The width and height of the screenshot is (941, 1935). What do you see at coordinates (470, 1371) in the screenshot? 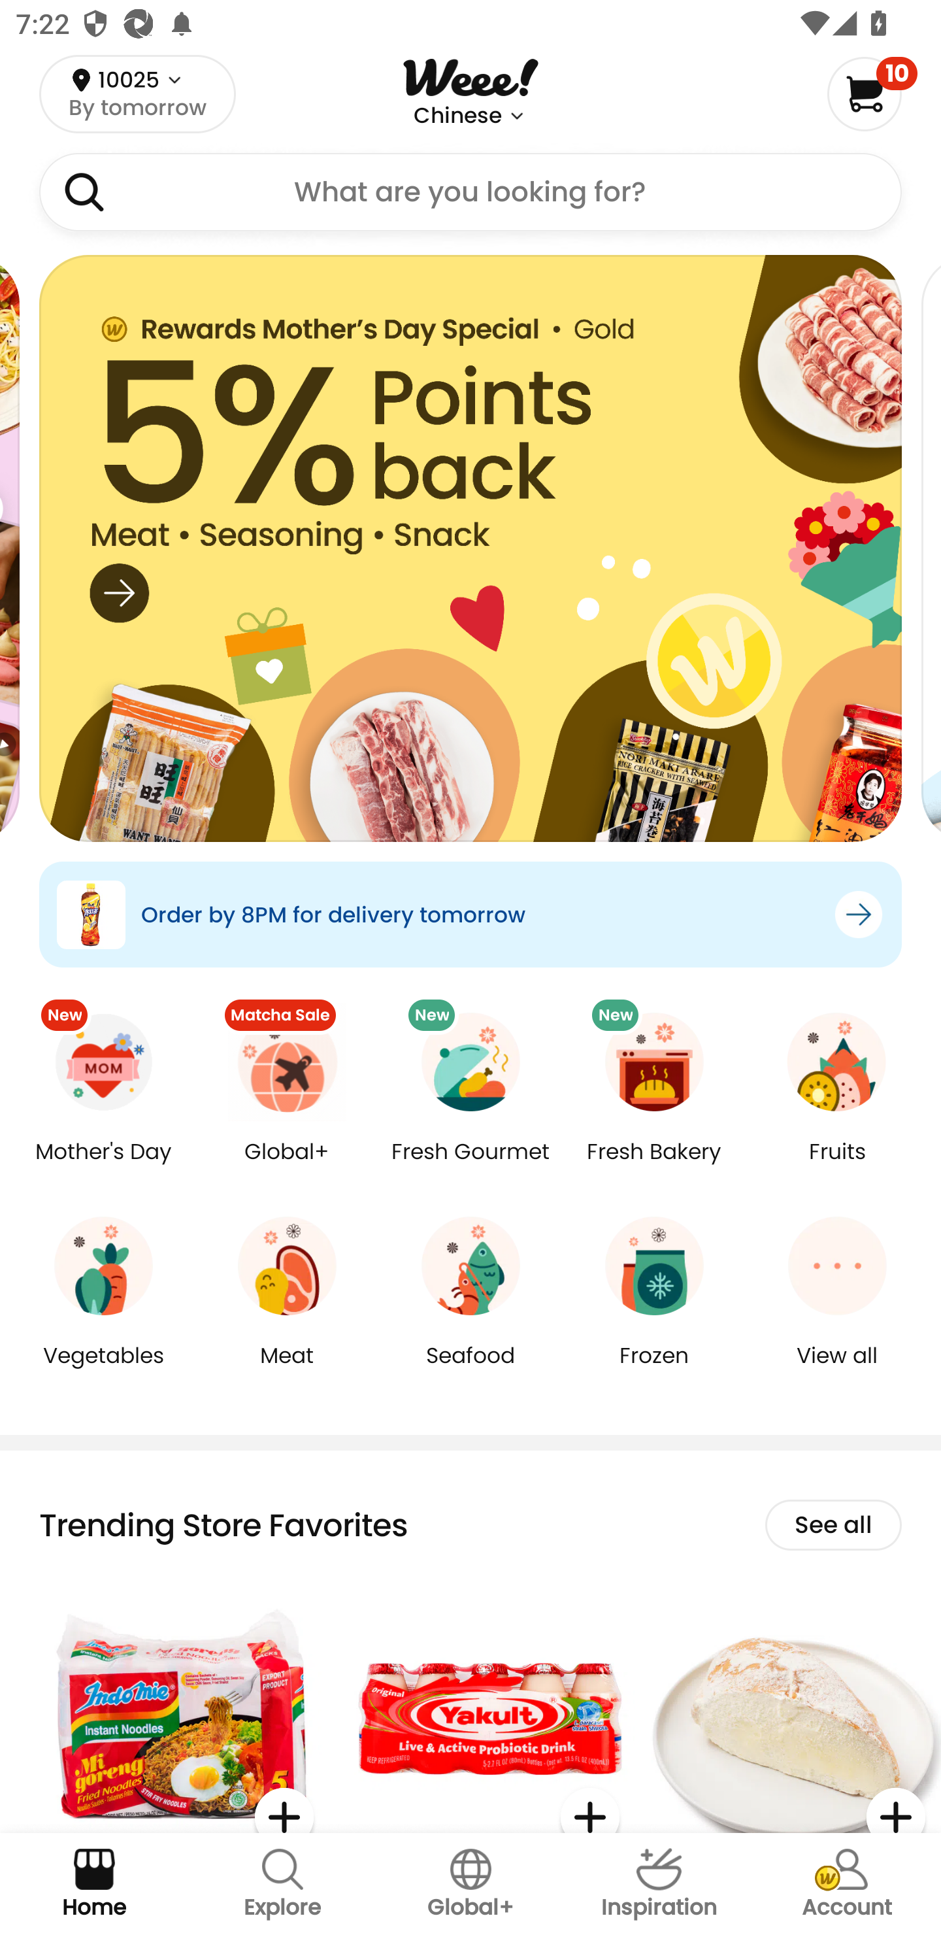
I see `Seafood` at bounding box center [470, 1371].